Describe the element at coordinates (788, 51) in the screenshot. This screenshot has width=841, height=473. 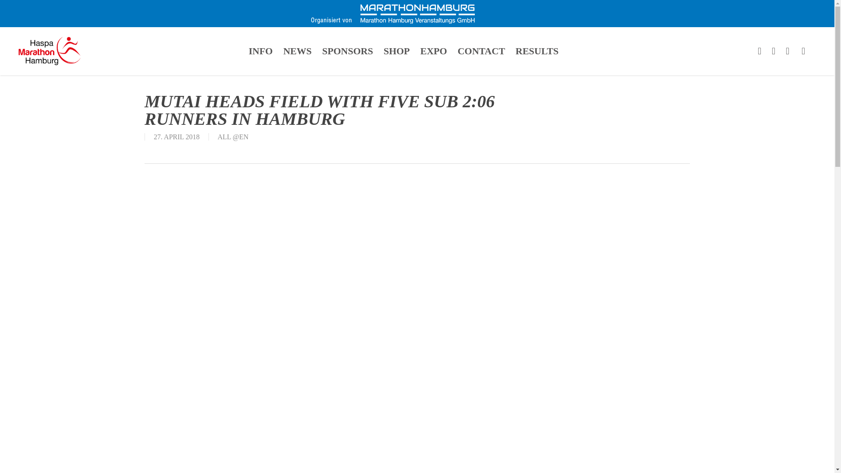
I see `YOUTUBE` at that location.